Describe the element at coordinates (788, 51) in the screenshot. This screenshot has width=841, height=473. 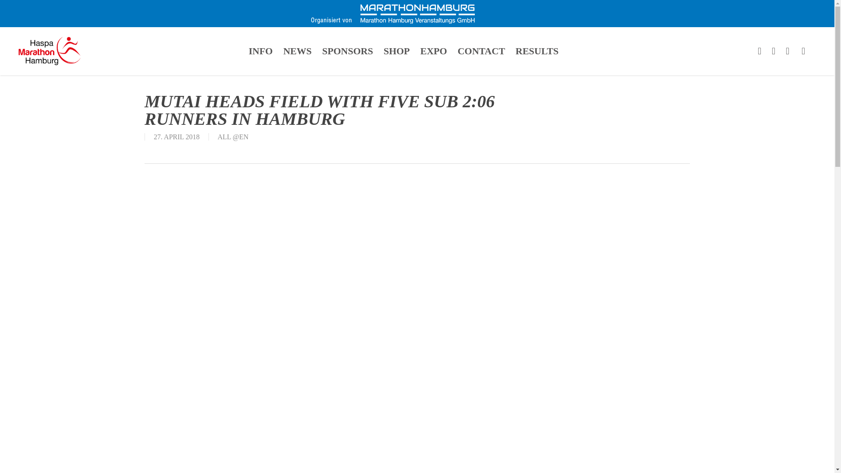
I see `YOUTUBE` at that location.